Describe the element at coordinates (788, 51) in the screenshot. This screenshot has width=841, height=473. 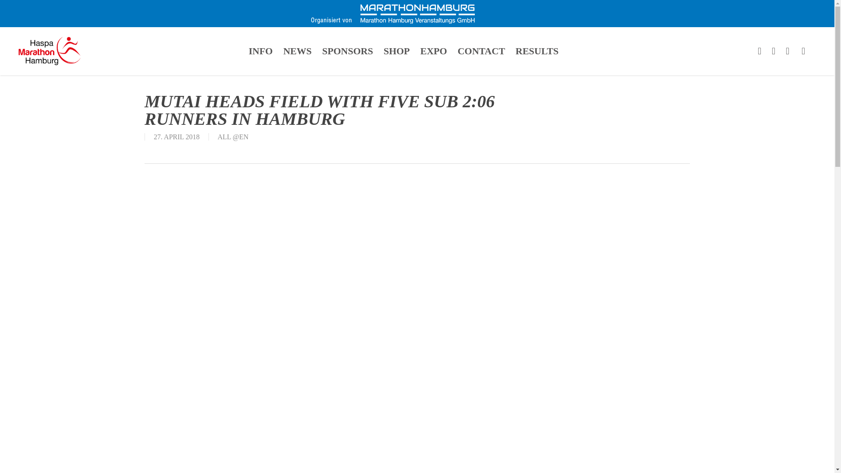
I see `YOUTUBE` at that location.